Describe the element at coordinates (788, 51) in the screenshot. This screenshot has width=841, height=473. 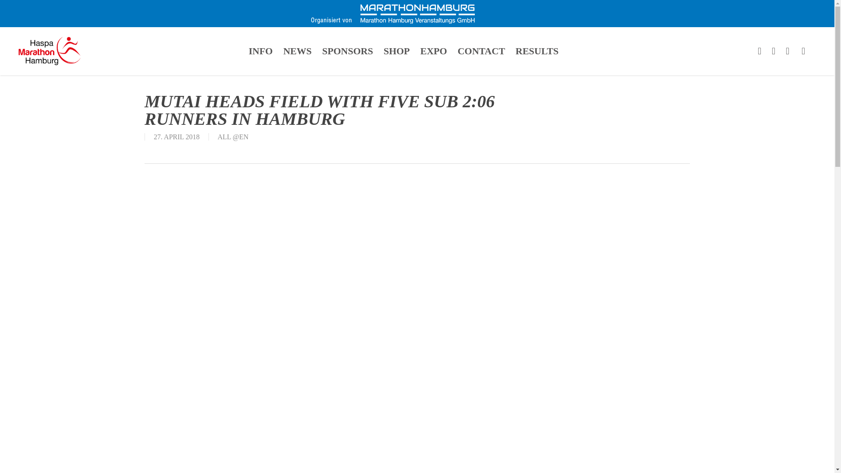
I see `YOUTUBE` at that location.